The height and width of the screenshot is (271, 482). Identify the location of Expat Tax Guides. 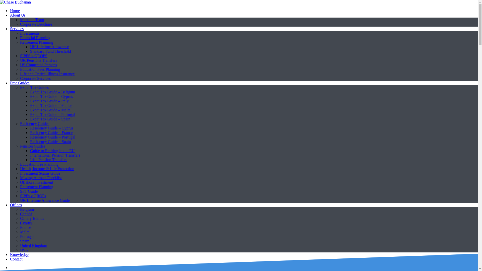
(34, 87).